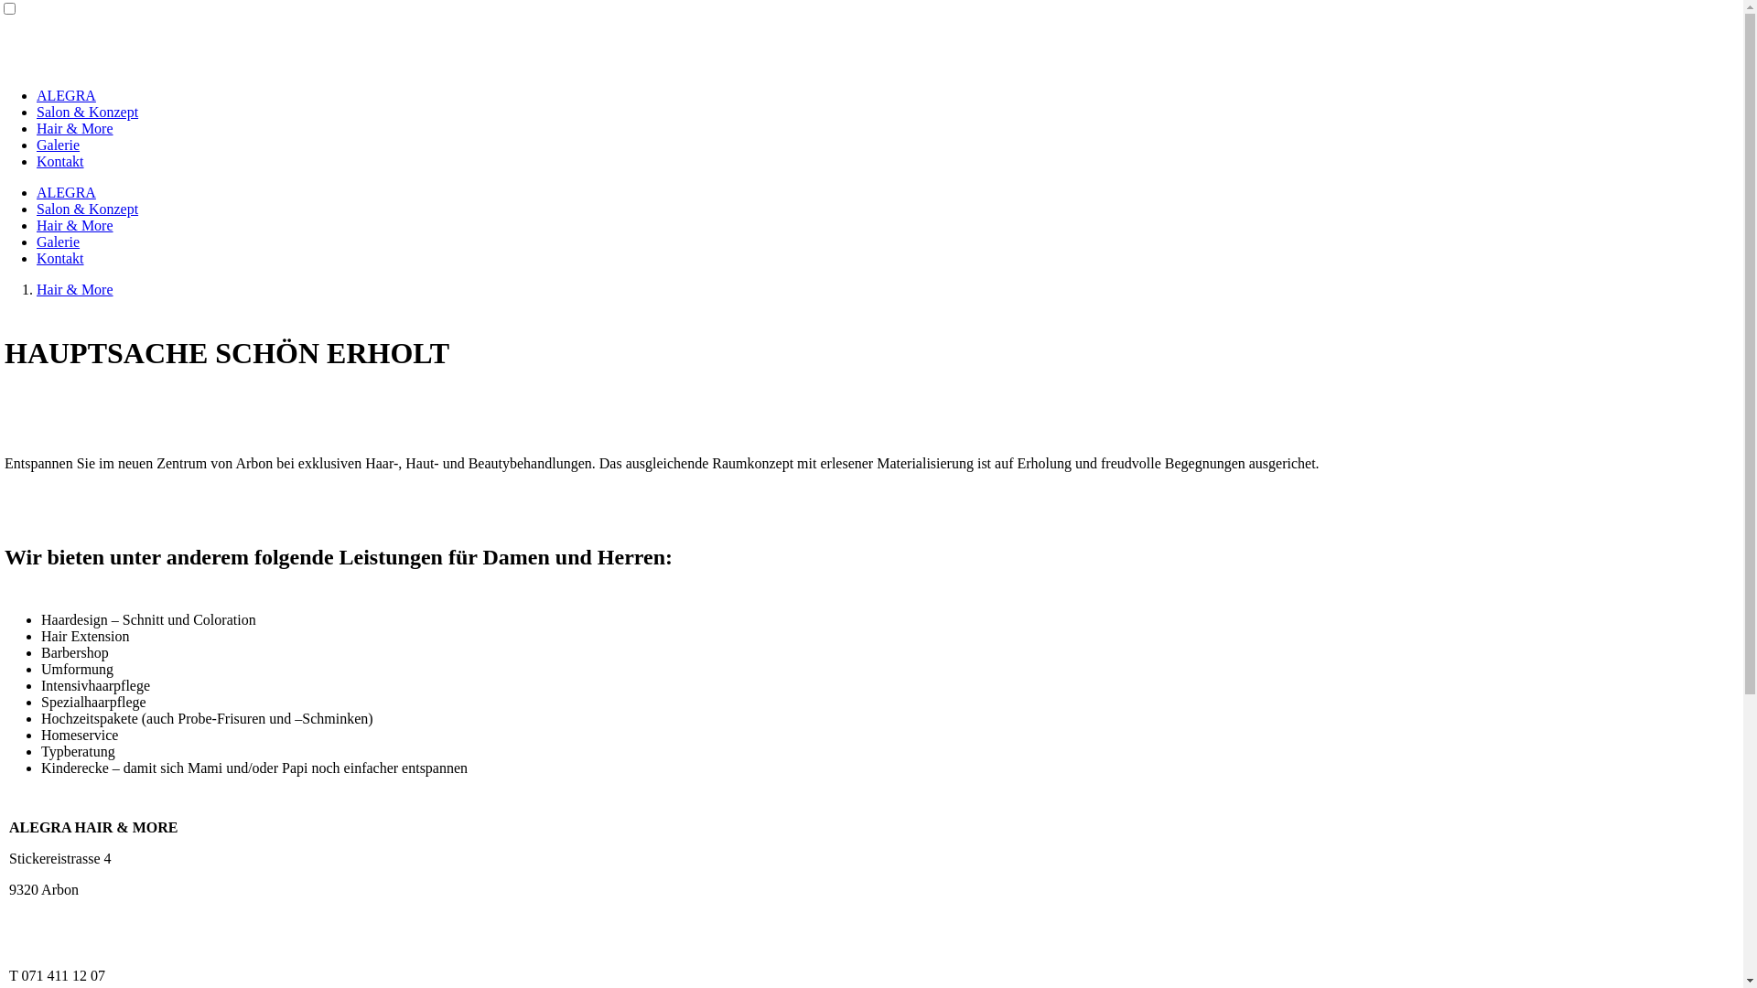 The height and width of the screenshot is (988, 1757). What do you see at coordinates (60, 258) in the screenshot?
I see `Kontakt` at bounding box center [60, 258].